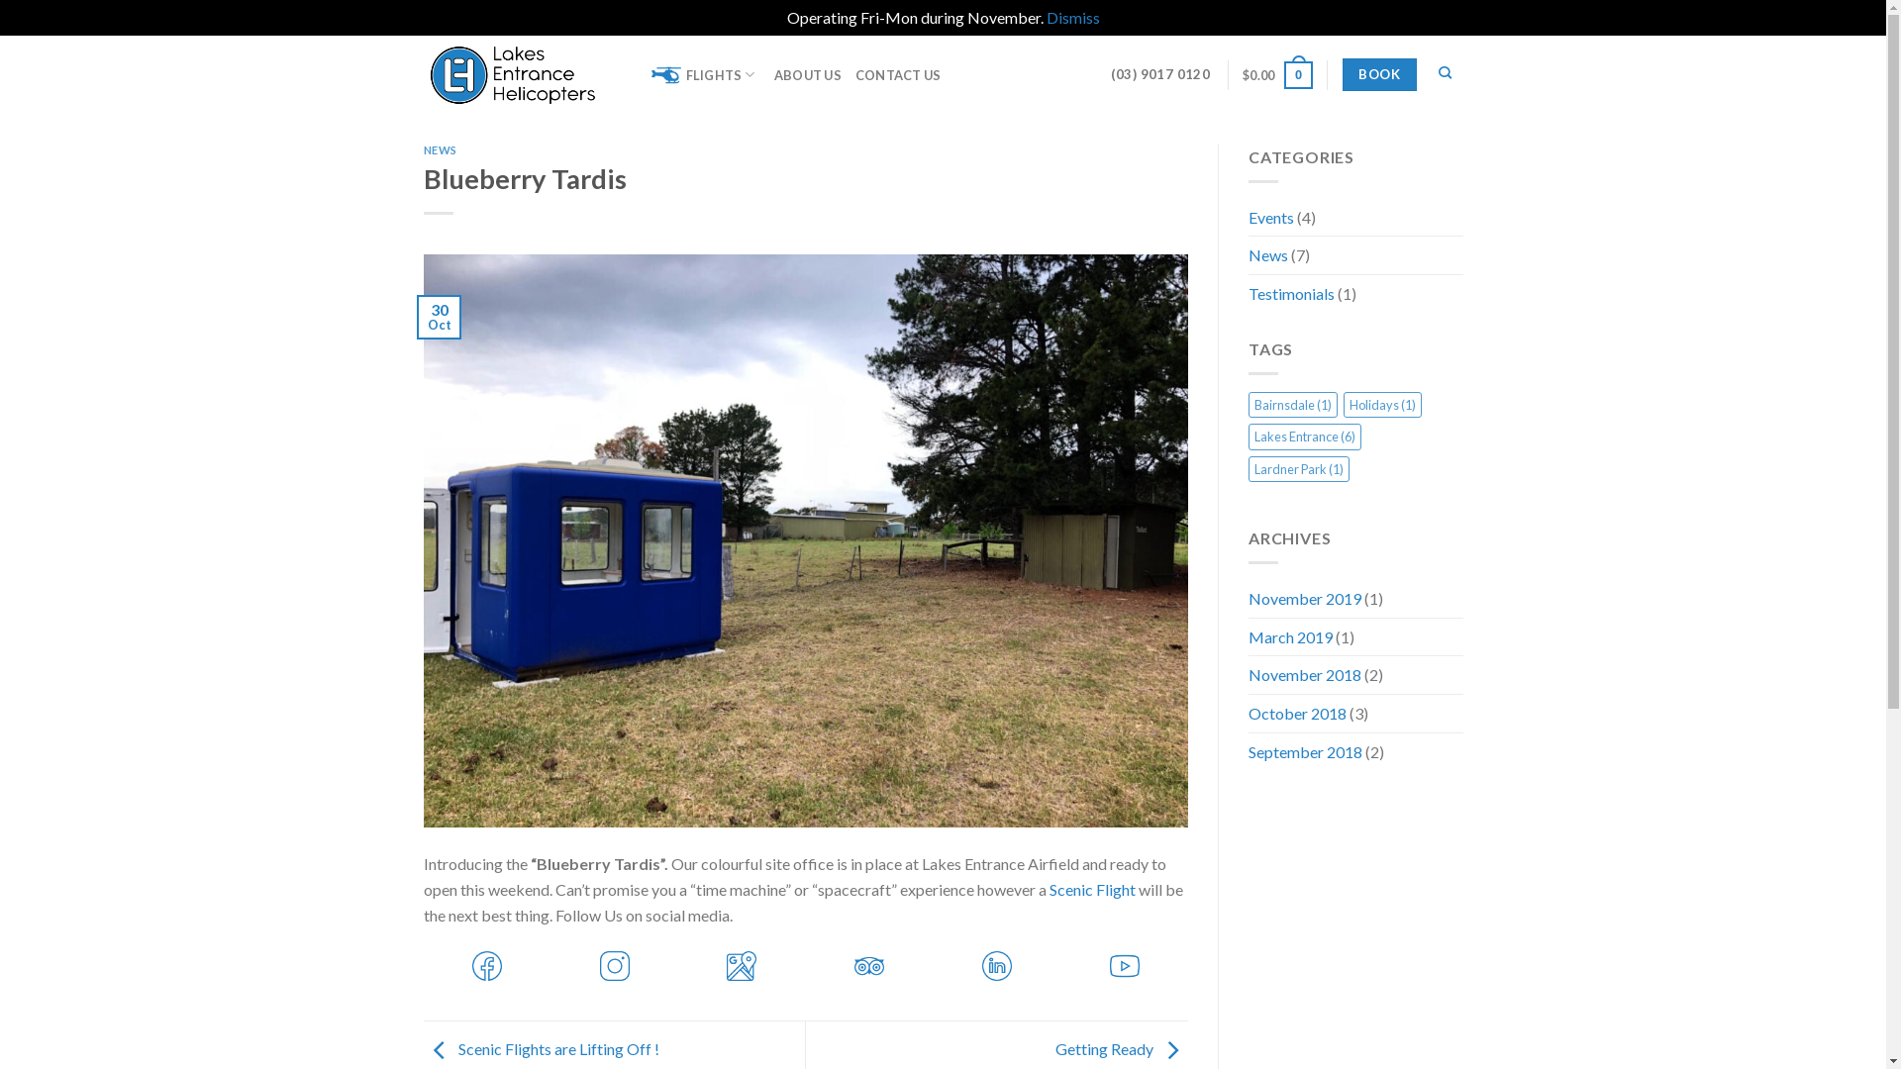  Describe the element at coordinates (1268, 255) in the screenshot. I see `News` at that location.